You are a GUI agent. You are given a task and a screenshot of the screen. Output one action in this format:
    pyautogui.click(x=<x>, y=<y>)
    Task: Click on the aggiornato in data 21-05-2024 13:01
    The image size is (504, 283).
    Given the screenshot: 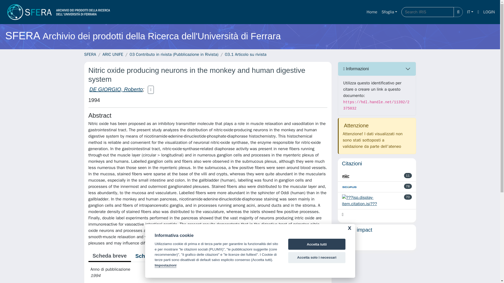 What is the action you would take?
    pyautogui.click(x=408, y=176)
    